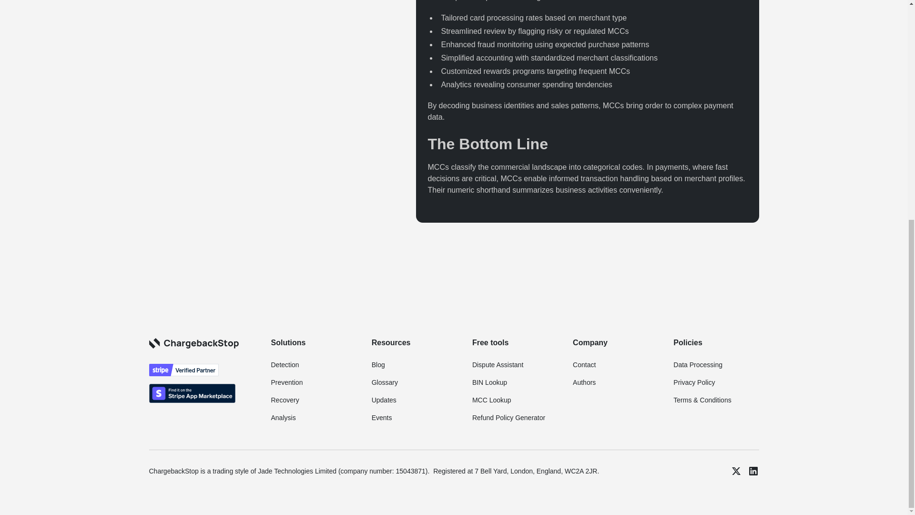 The image size is (915, 515). Describe the element at coordinates (584, 382) in the screenshot. I see `Authors` at that location.